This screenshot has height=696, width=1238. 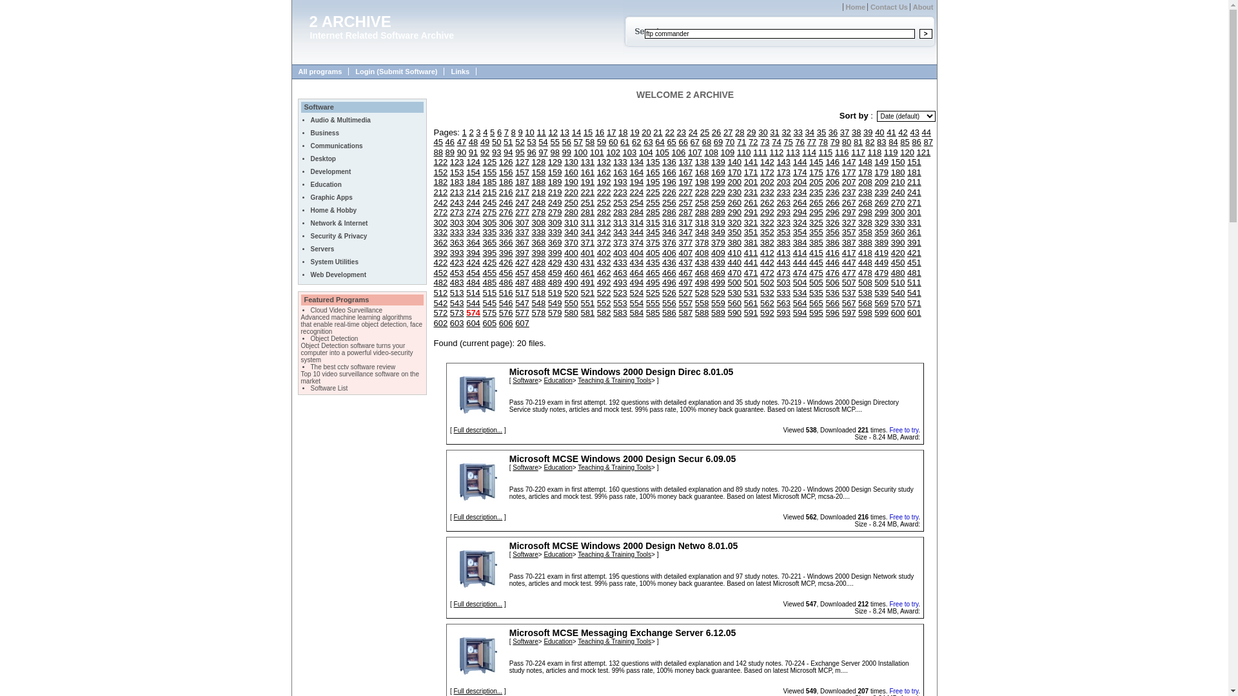 I want to click on 157, so click(x=522, y=173).